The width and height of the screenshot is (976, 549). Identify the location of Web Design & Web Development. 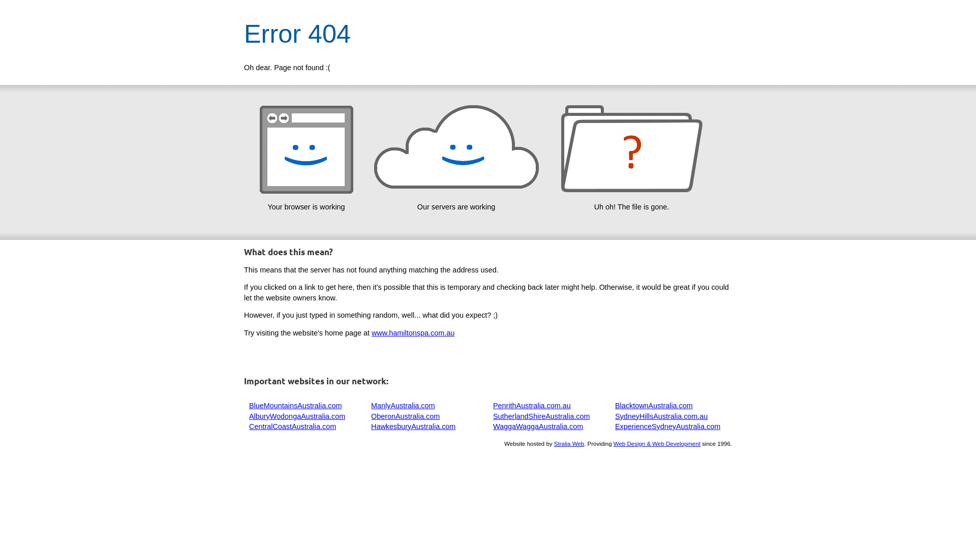
(657, 444).